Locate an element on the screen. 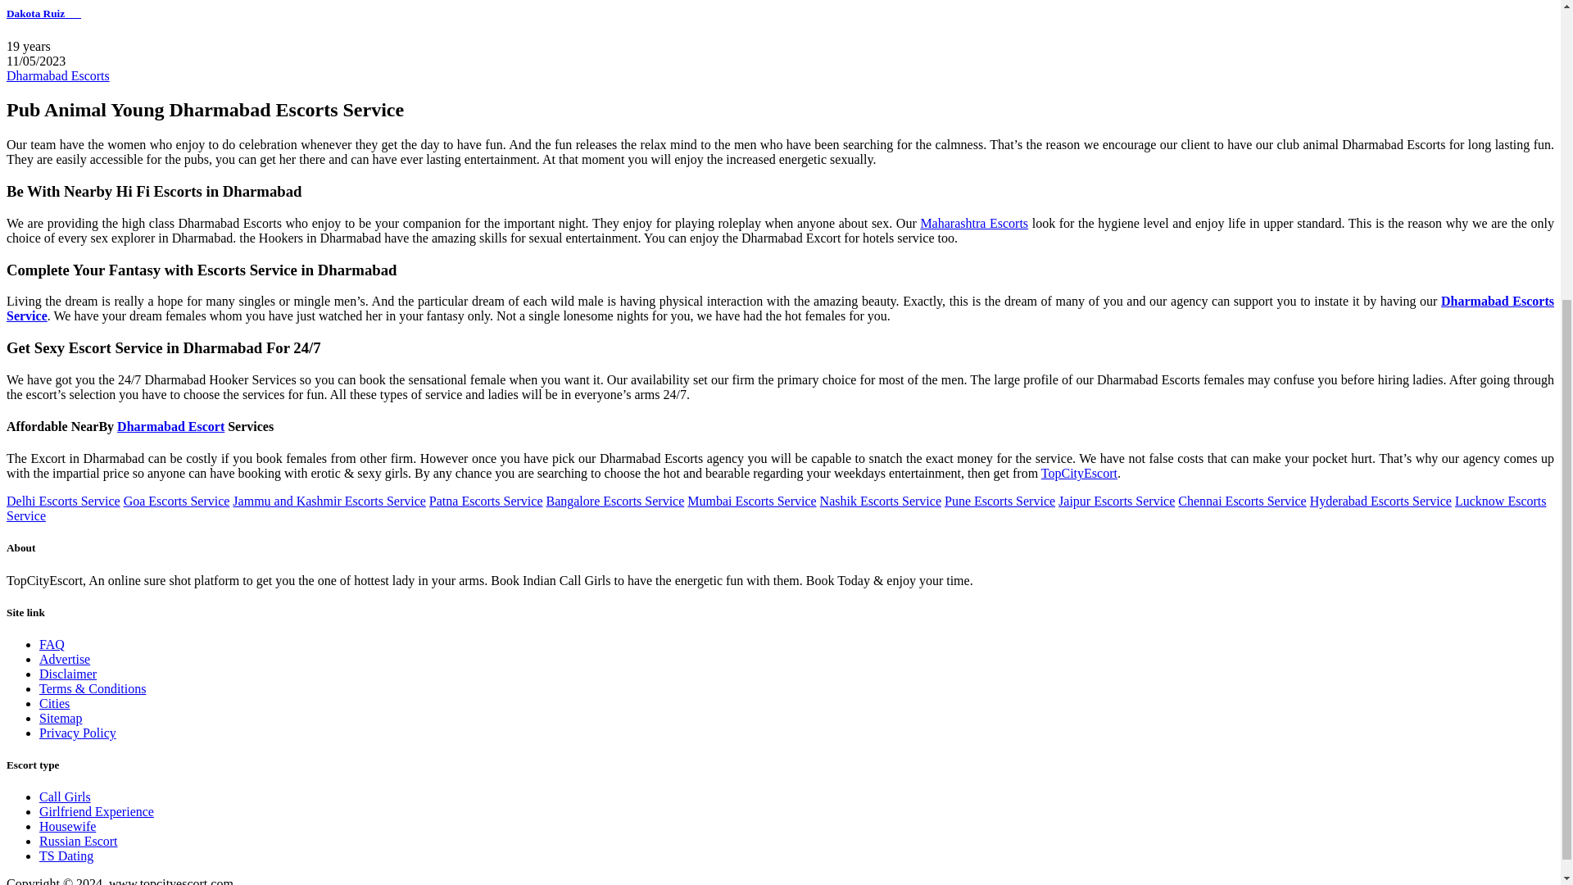 The width and height of the screenshot is (1573, 885). TS Dating is located at coordinates (66, 855).